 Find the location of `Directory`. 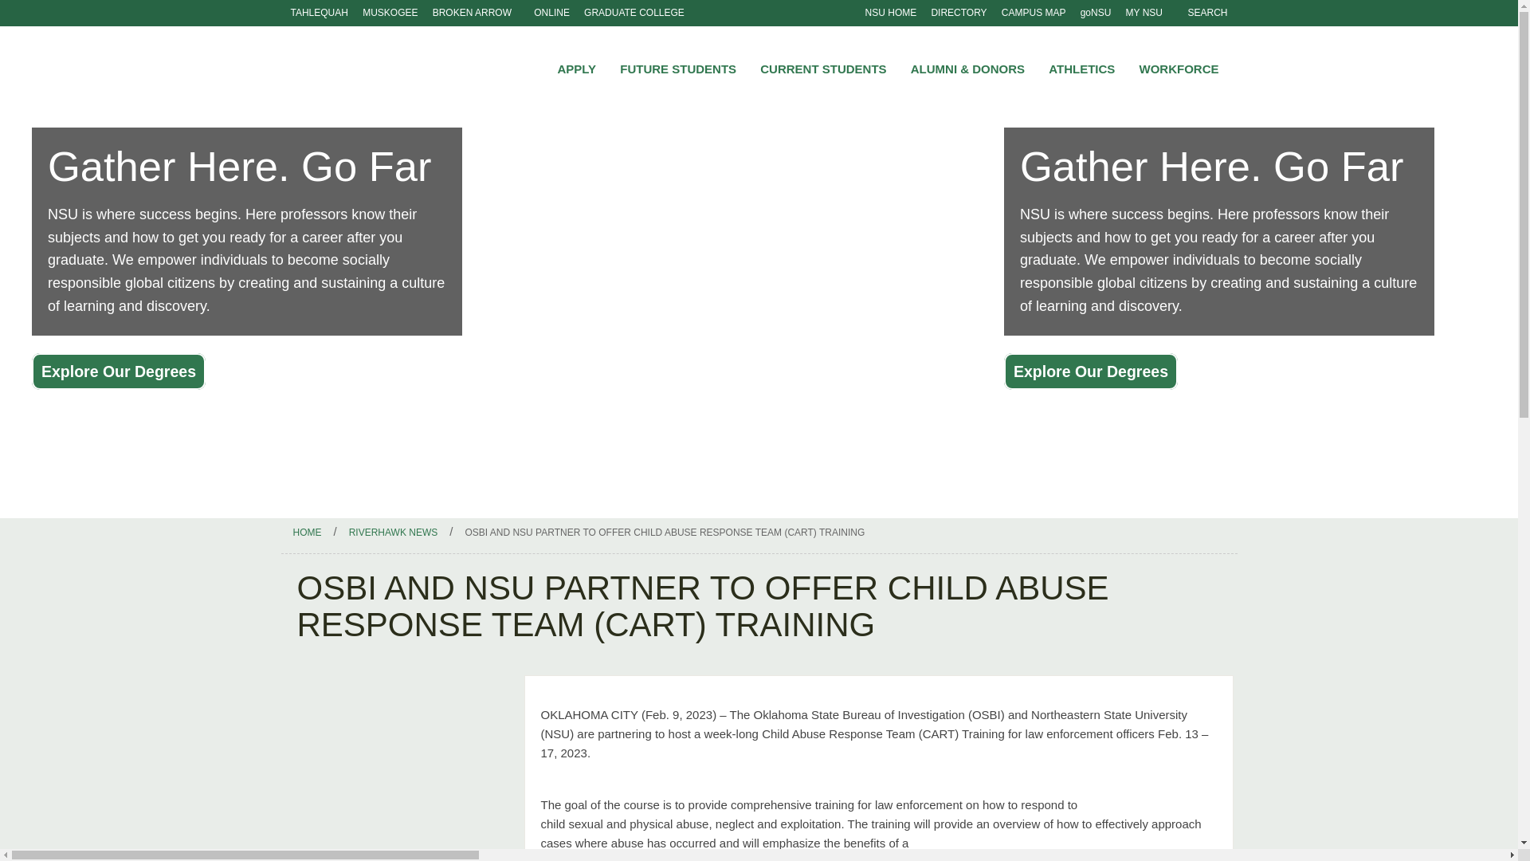

Directory is located at coordinates (958, 13).